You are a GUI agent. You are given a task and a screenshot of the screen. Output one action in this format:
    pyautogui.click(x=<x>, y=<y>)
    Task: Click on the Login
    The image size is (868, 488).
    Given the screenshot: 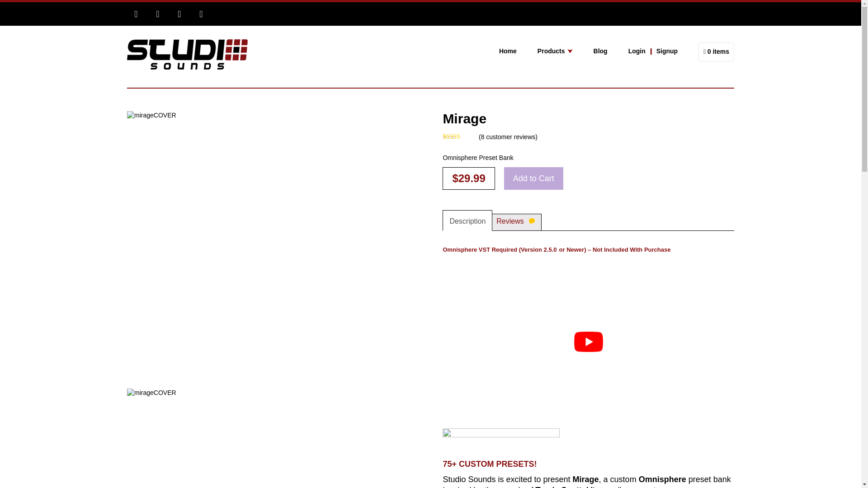 What is the action you would take?
    pyautogui.click(x=639, y=51)
    